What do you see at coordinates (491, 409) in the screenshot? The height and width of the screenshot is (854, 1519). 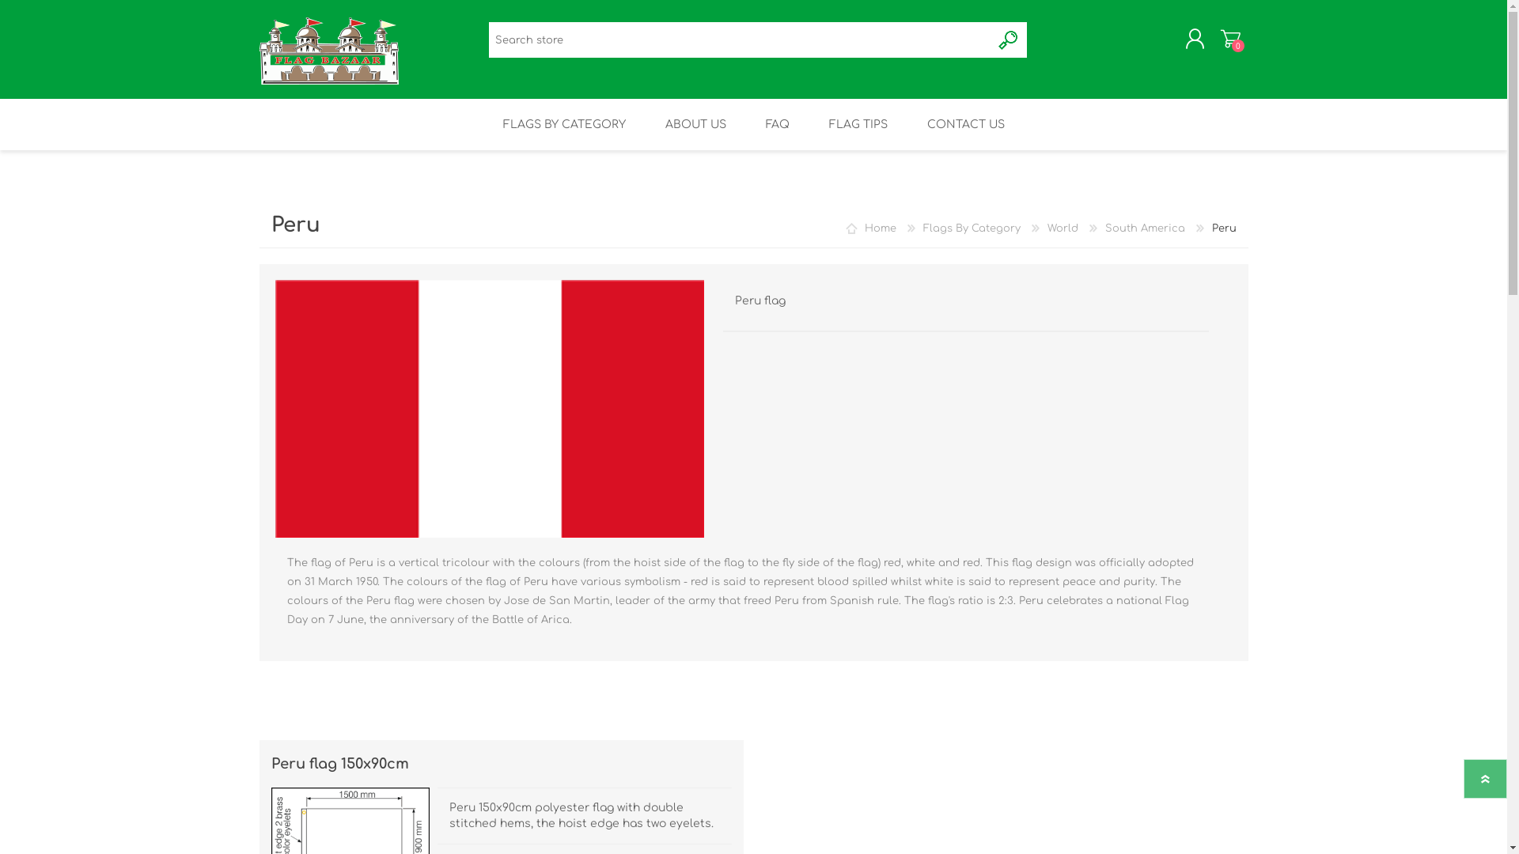 I see `Peru` at bounding box center [491, 409].